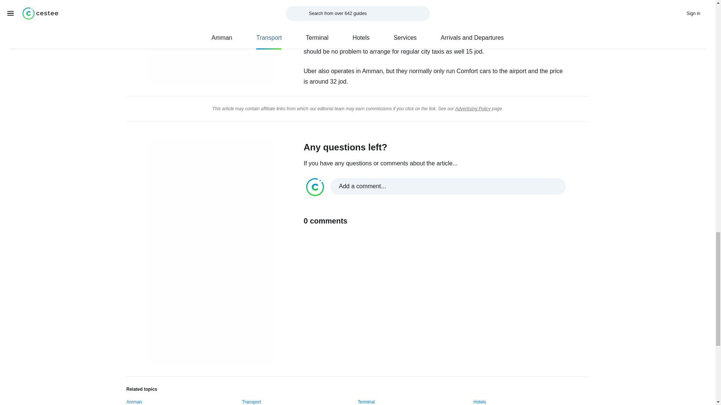 The width and height of the screenshot is (721, 405). Describe the element at coordinates (366, 400) in the screenshot. I see `Terminal` at that location.